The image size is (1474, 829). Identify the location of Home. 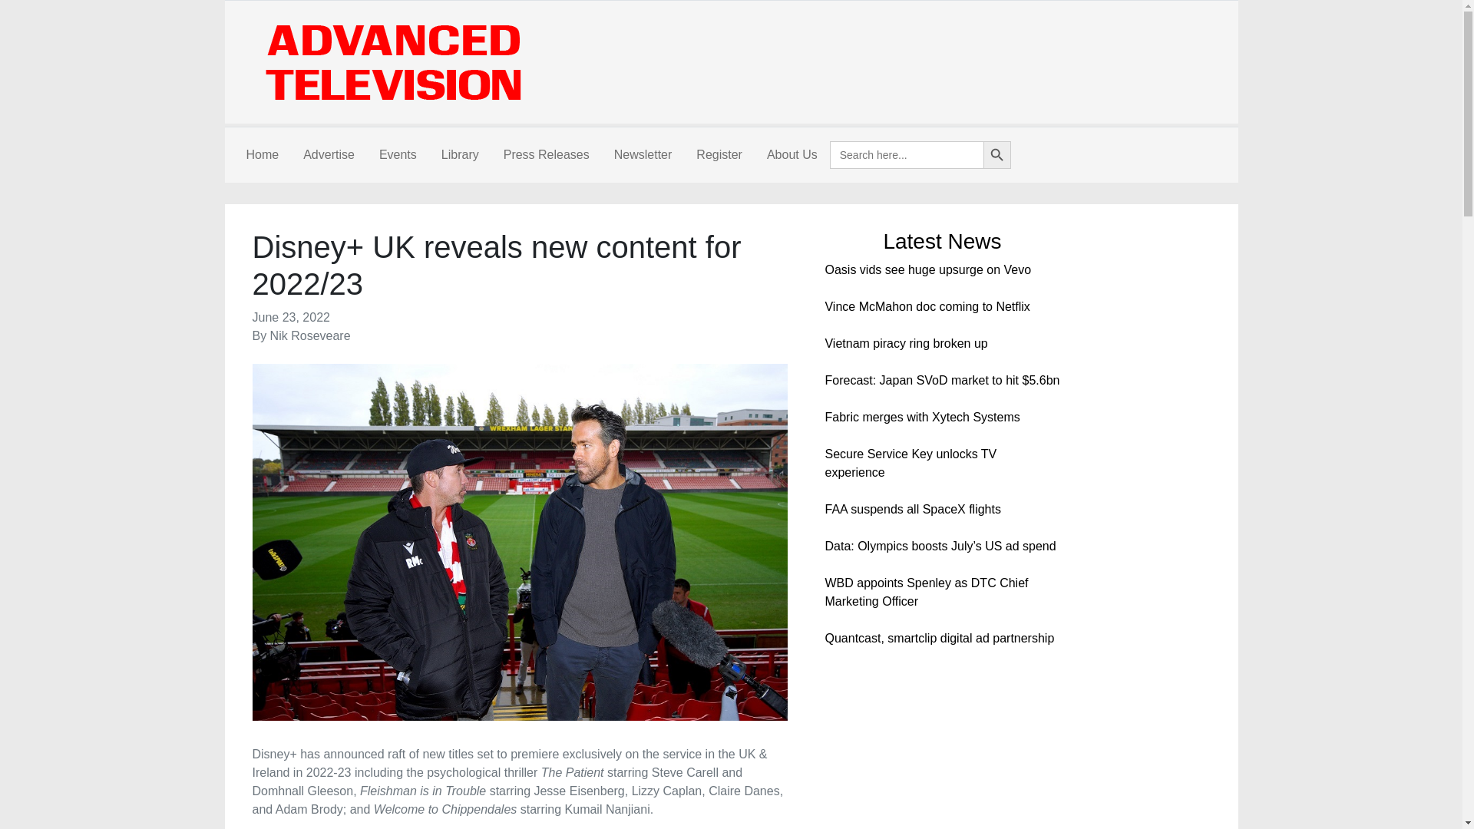
(261, 155).